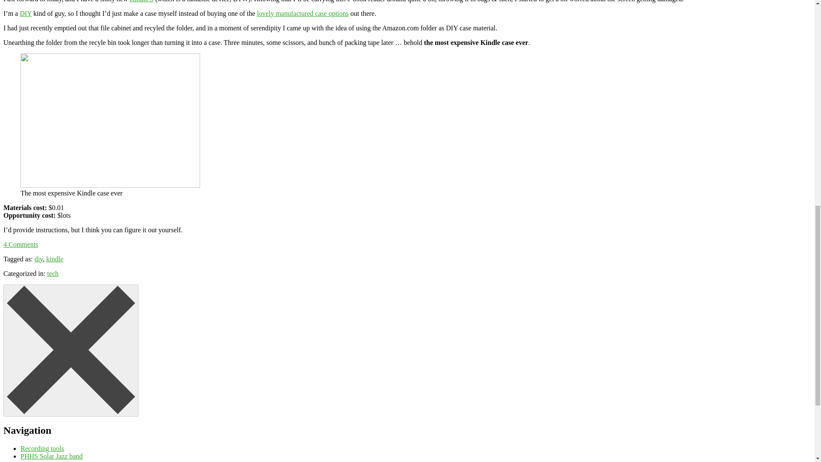 This screenshot has width=821, height=462. Describe the element at coordinates (21, 244) in the screenshot. I see `4 Comments` at that location.